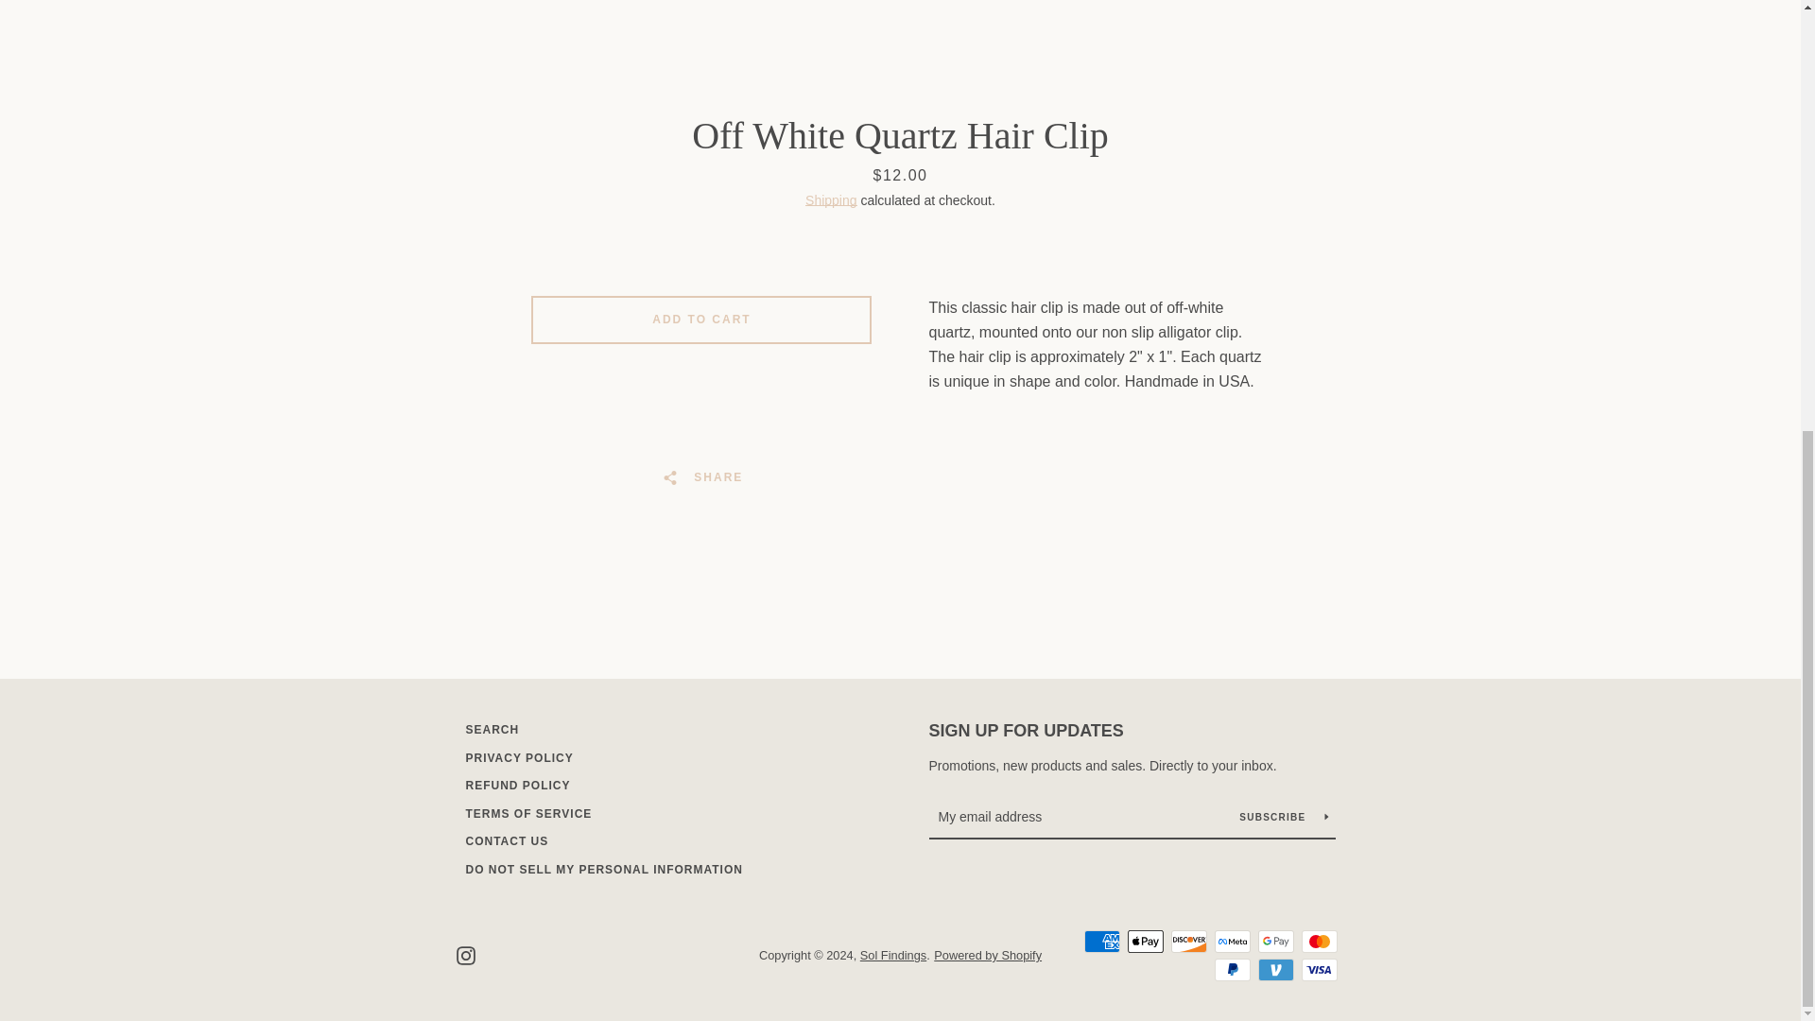 This screenshot has height=1021, width=1815. I want to click on SUBSCRIBE, so click(1283, 817).